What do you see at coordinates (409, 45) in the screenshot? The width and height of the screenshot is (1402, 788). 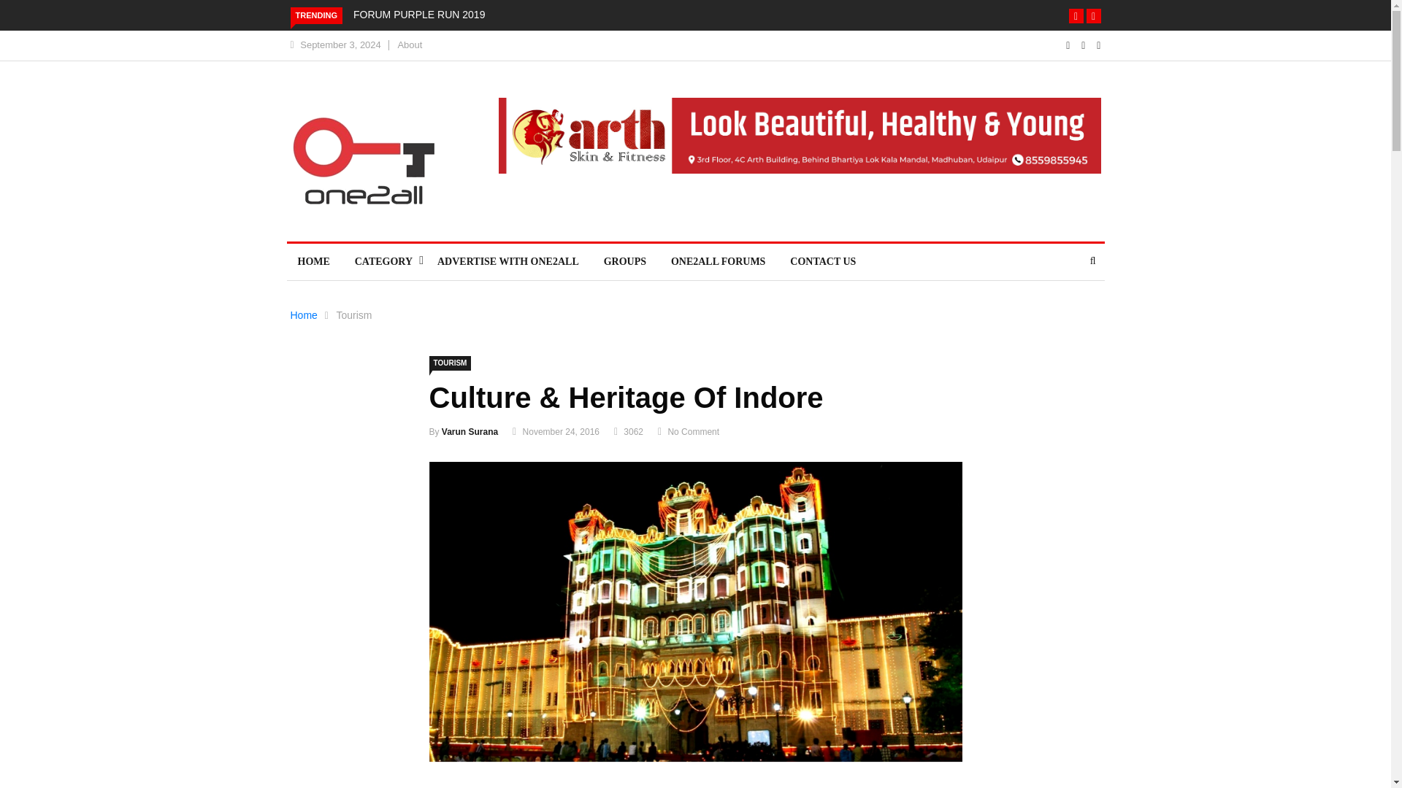 I see `About` at bounding box center [409, 45].